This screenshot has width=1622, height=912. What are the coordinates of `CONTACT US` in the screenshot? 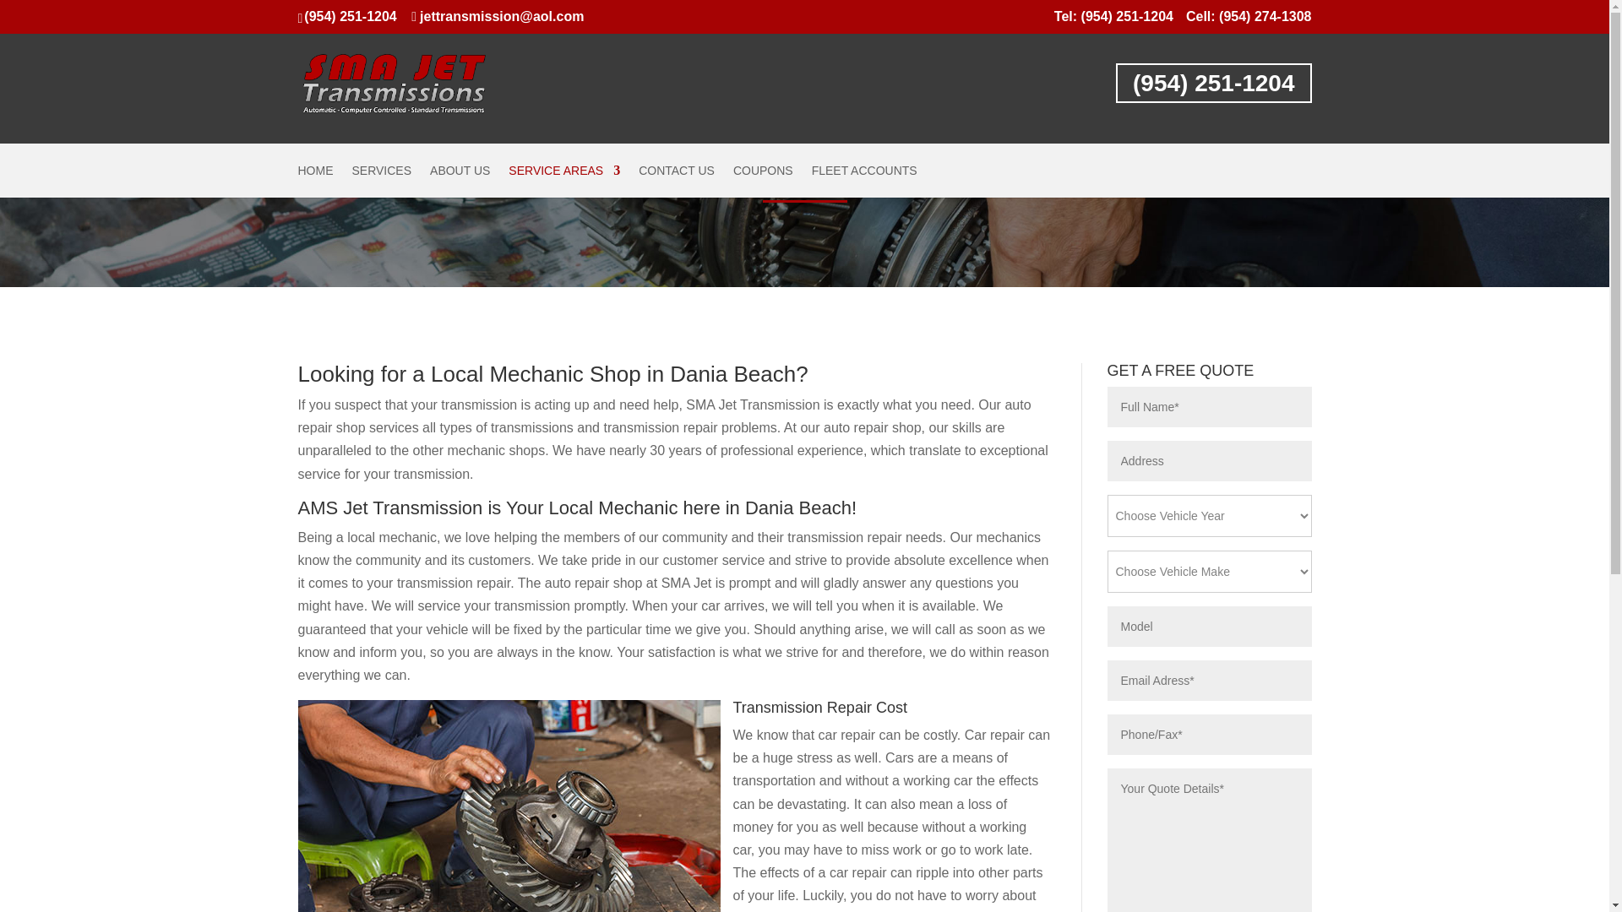 It's located at (677, 181).